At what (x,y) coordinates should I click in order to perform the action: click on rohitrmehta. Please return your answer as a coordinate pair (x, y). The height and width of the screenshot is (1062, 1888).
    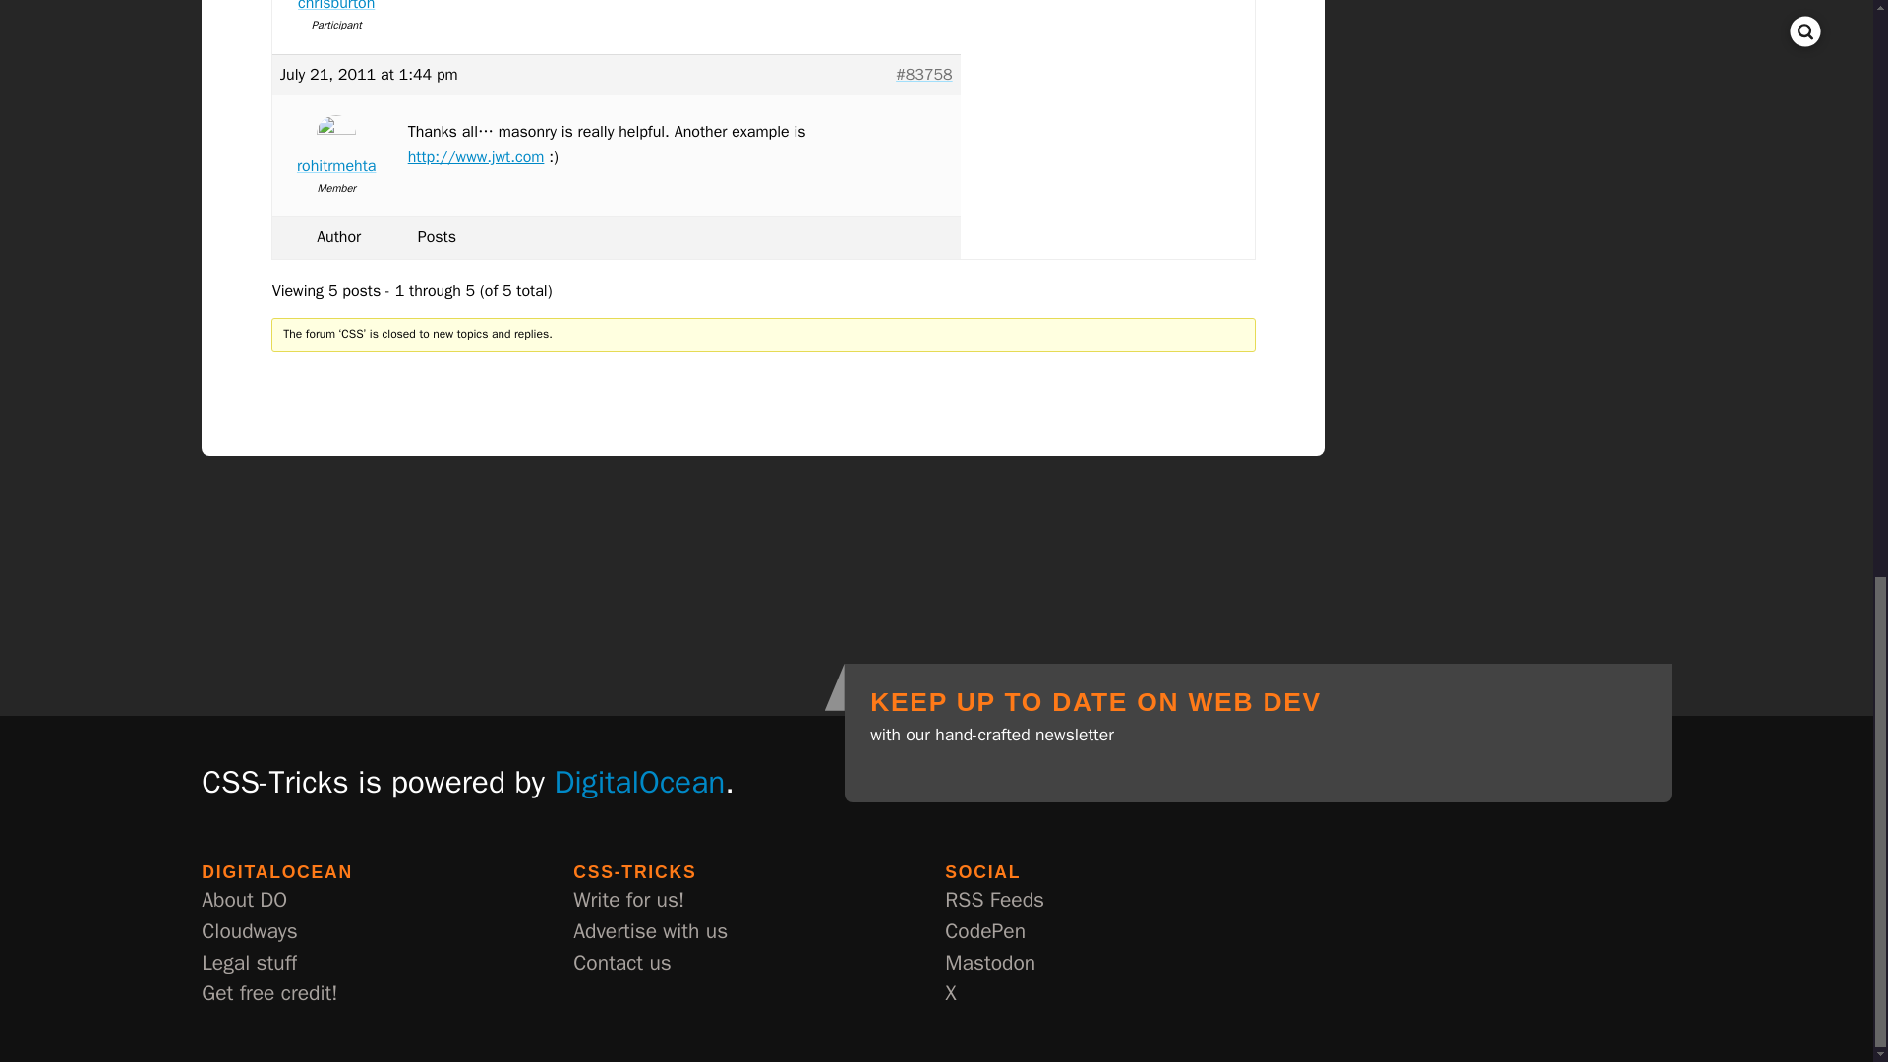
    Looking at the image, I should click on (336, 149).